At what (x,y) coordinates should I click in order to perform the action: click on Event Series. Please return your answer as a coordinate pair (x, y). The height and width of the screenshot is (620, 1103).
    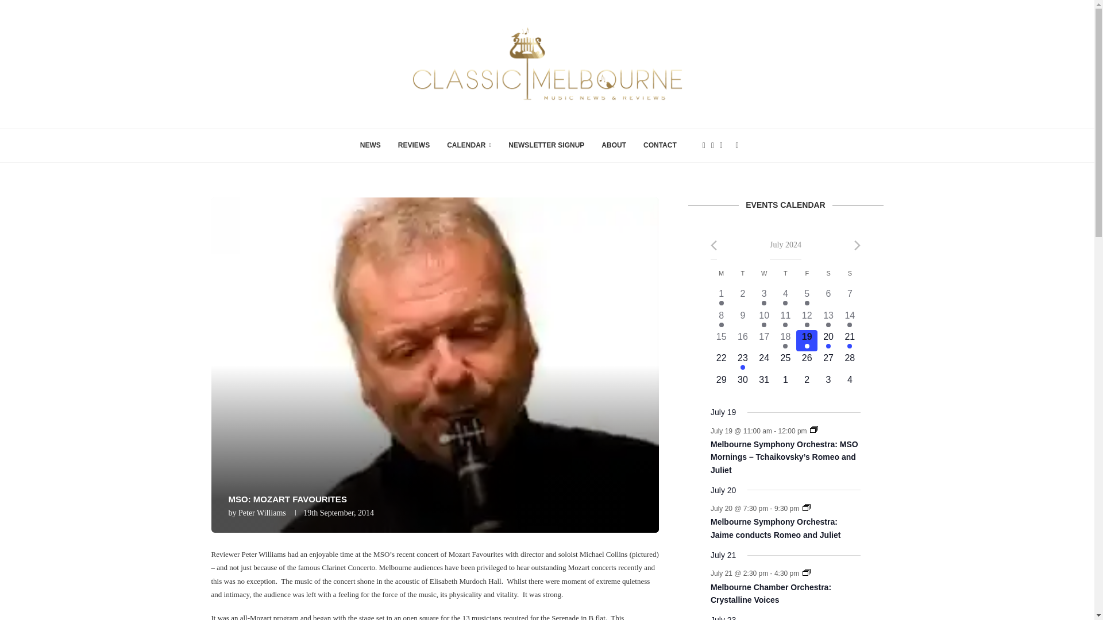
    Looking at the image, I should click on (721, 303).